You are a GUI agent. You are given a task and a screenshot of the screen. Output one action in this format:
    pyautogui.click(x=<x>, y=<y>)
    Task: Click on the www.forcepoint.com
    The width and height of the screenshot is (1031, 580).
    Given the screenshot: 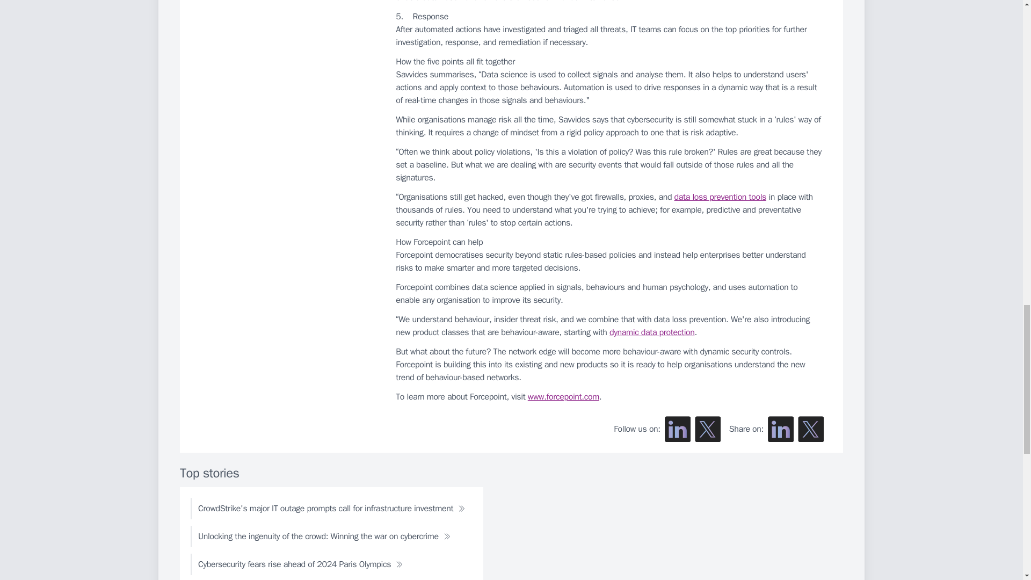 What is the action you would take?
    pyautogui.click(x=563, y=397)
    